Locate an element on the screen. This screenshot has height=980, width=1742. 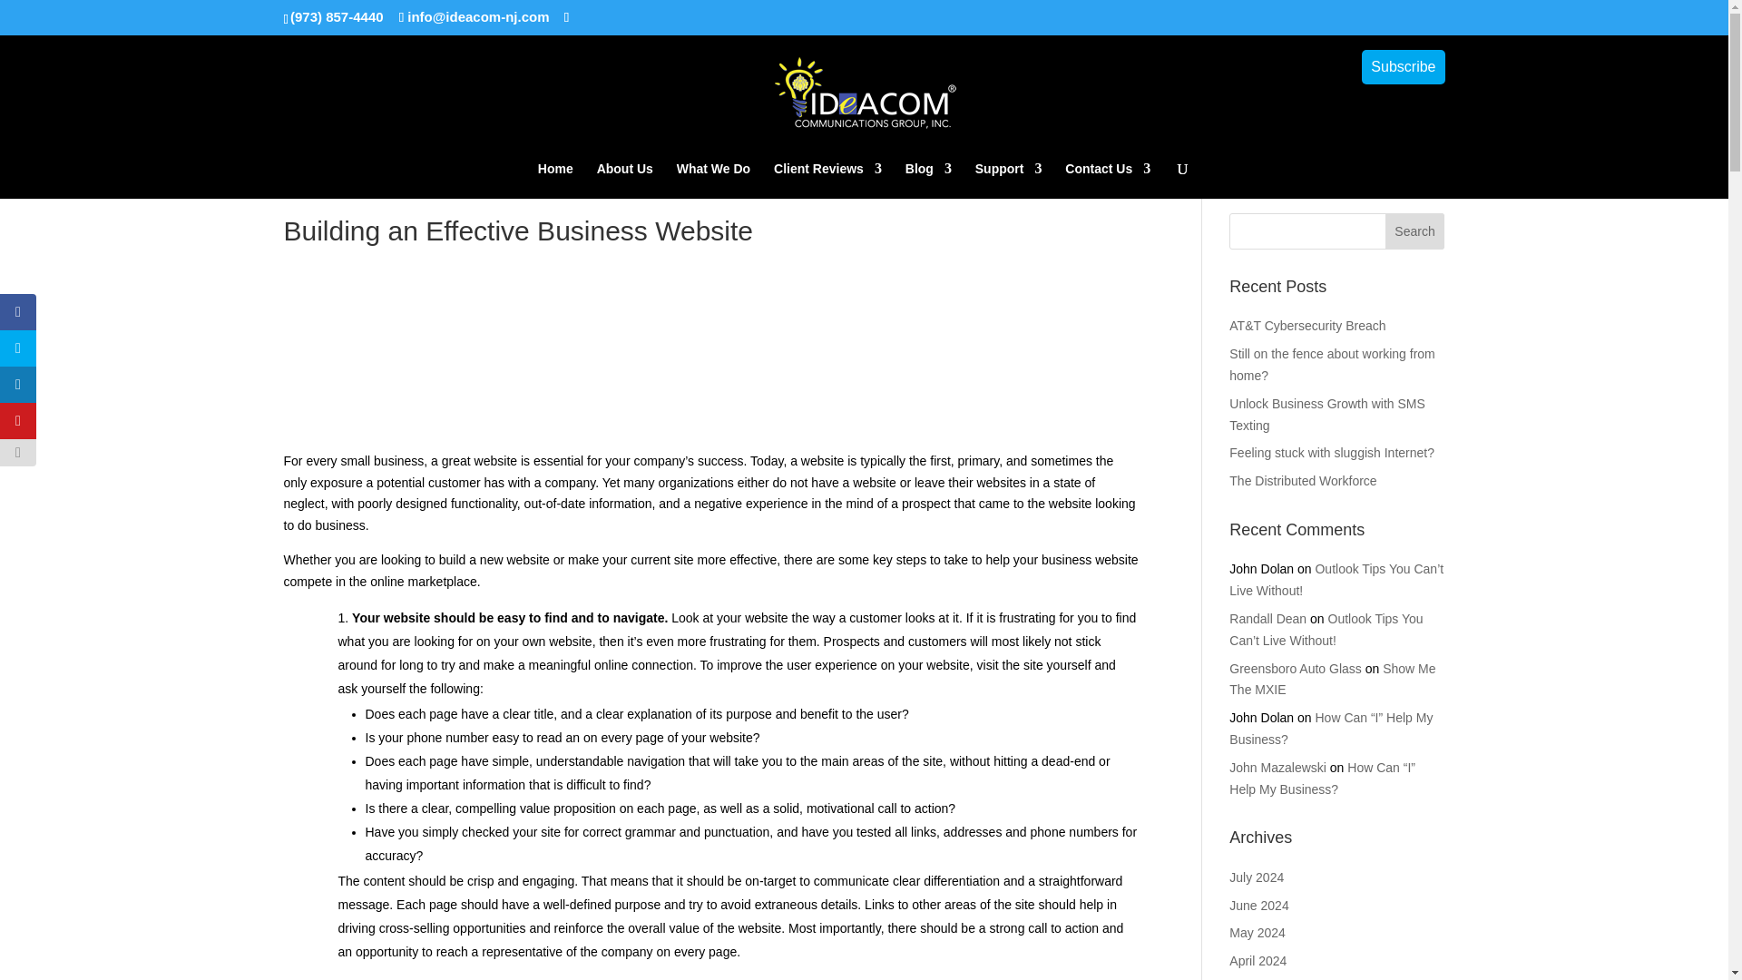
Search is located at coordinates (1415, 231).